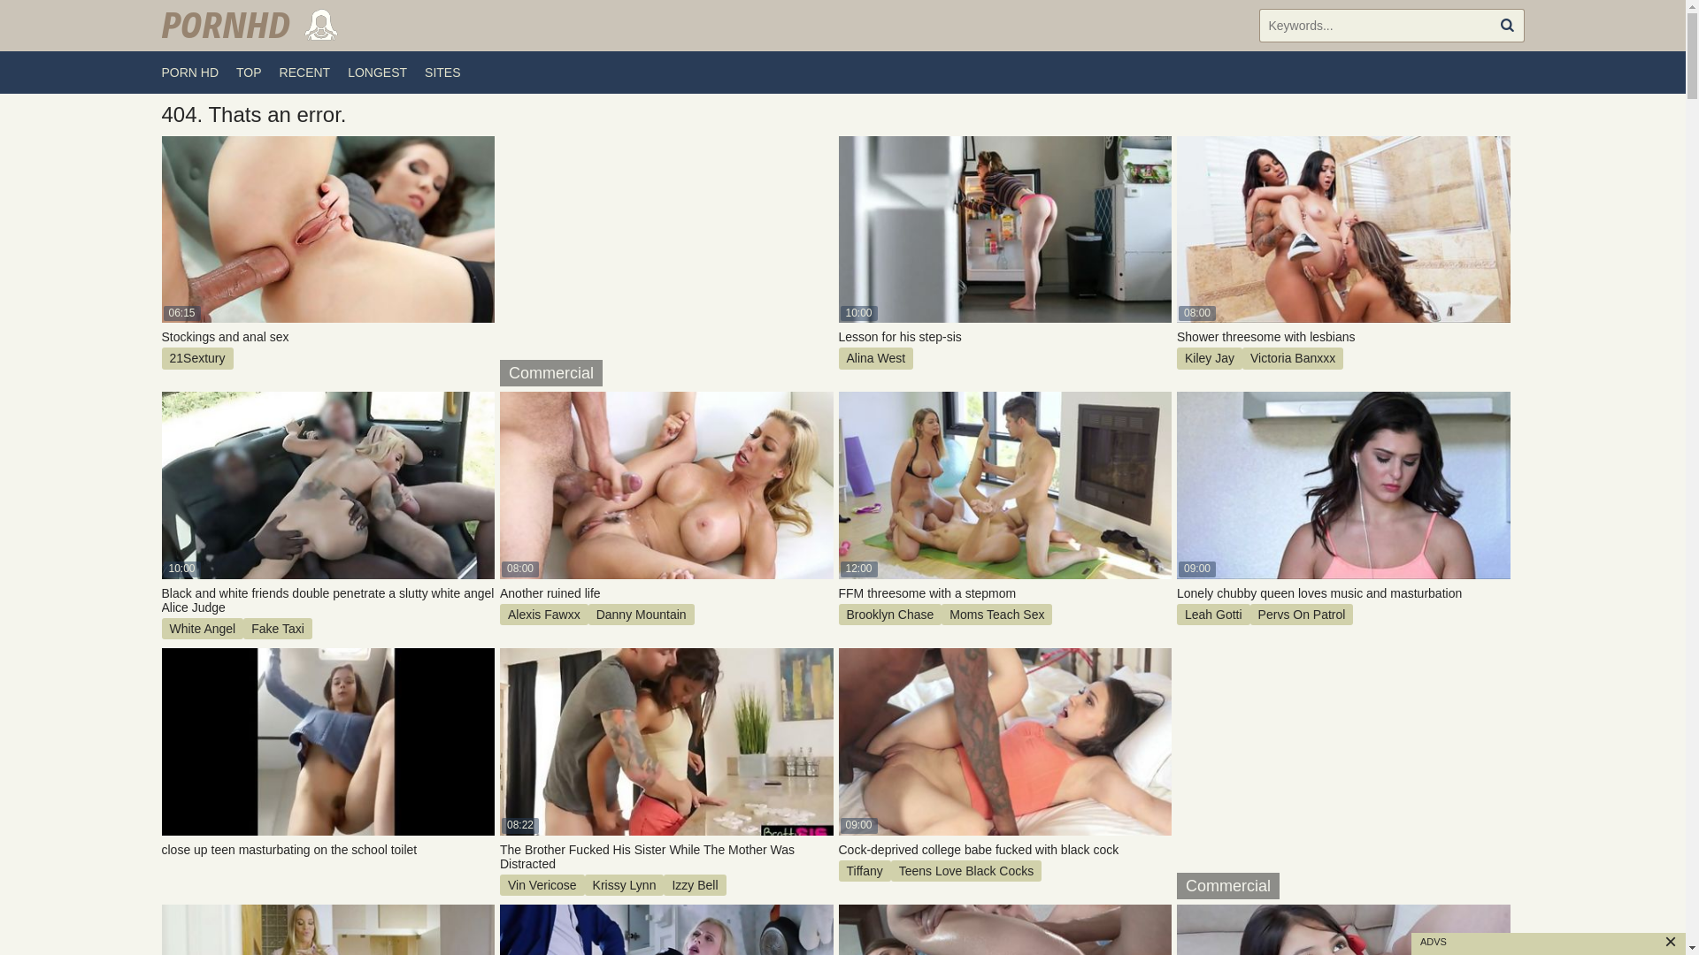  What do you see at coordinates (625, 885) in the screenshot?
I see `Krissy Lynn` at bounding box center [625, 885].